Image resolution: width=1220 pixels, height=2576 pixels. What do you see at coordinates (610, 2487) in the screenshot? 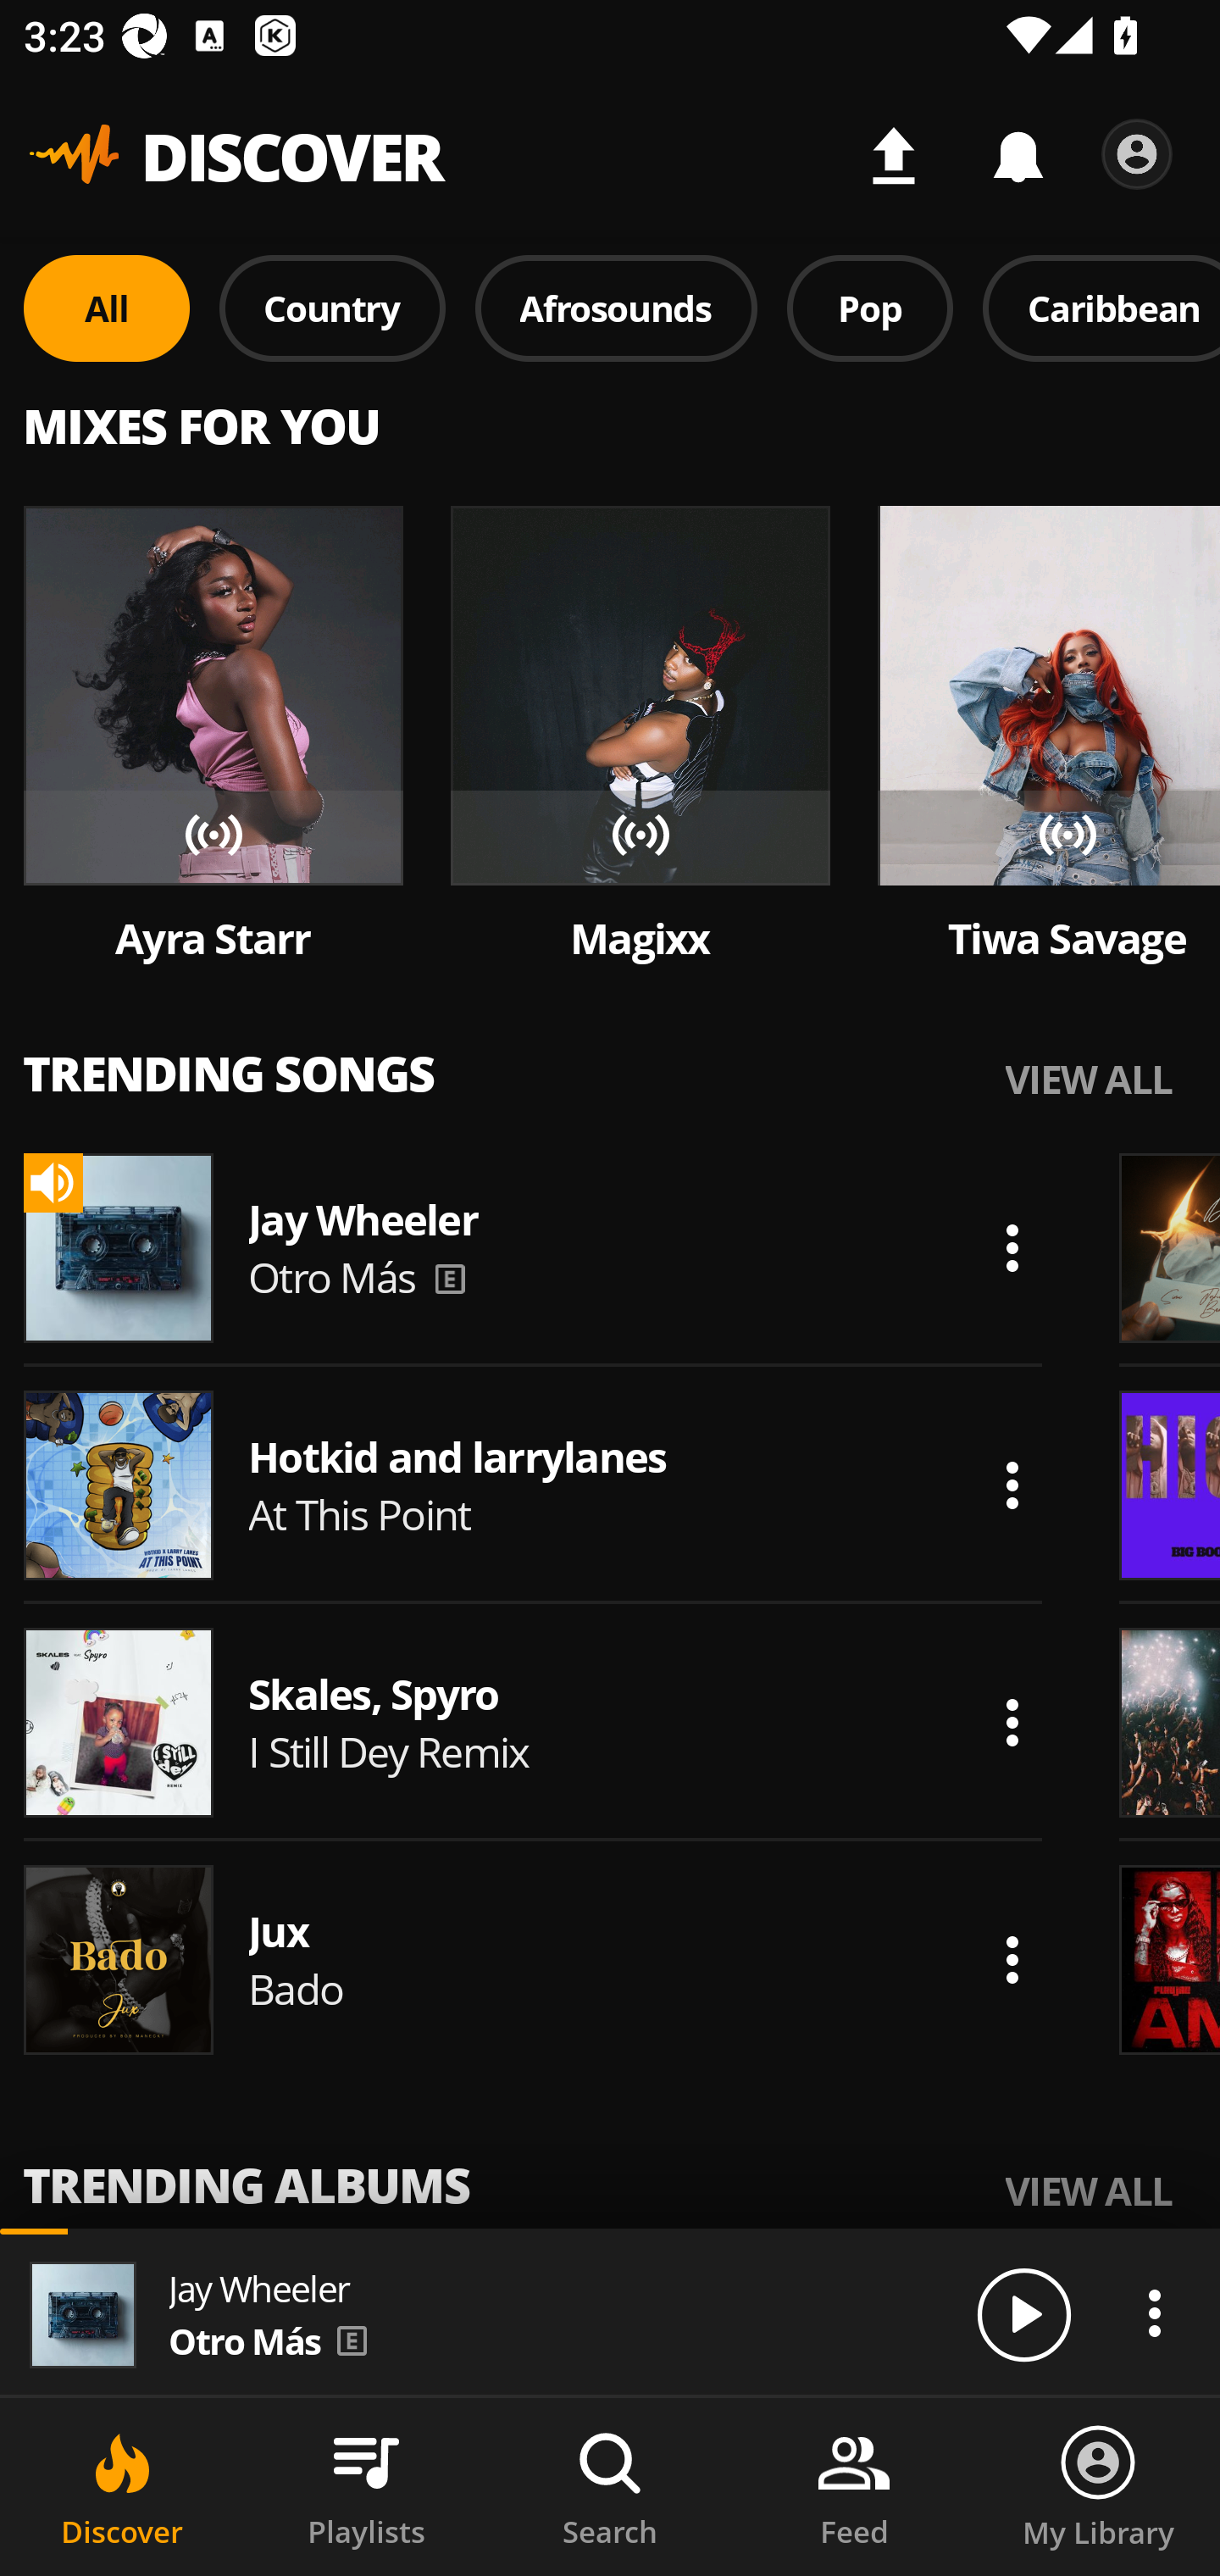
I see `Search` at bounding box center [610, 2487].